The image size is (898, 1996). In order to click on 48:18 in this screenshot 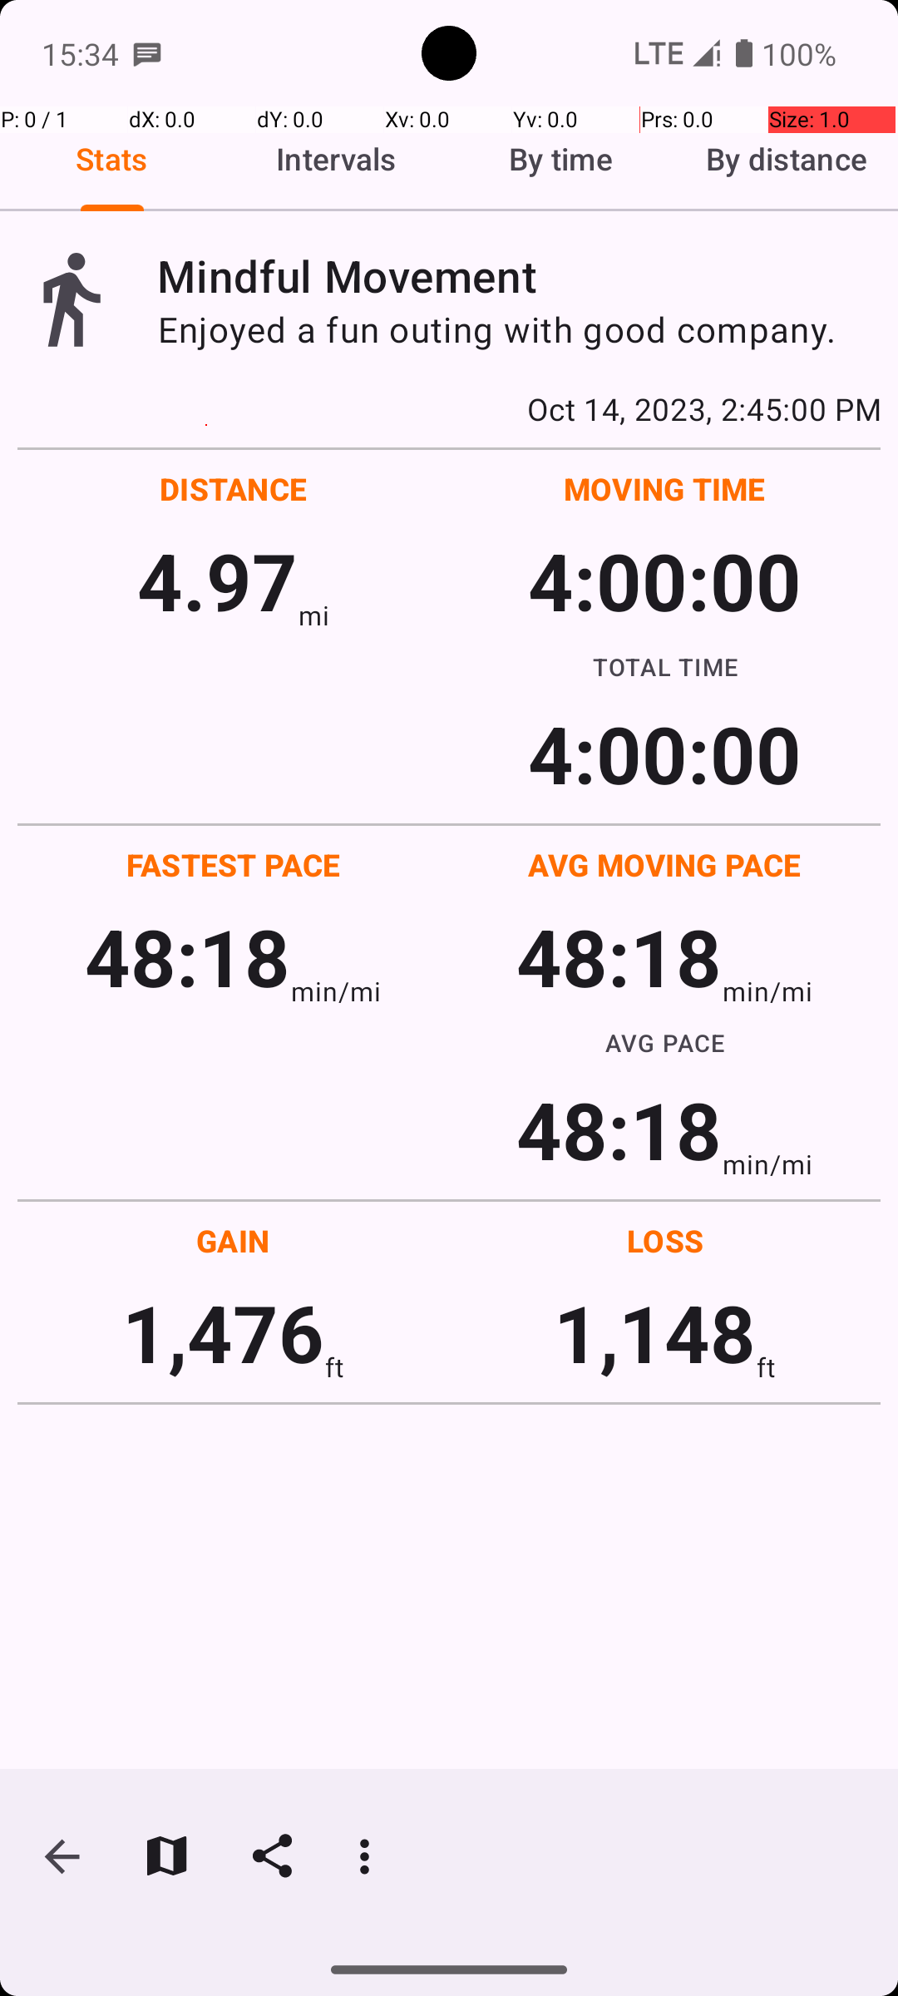, I will do `click(188, 956)`.